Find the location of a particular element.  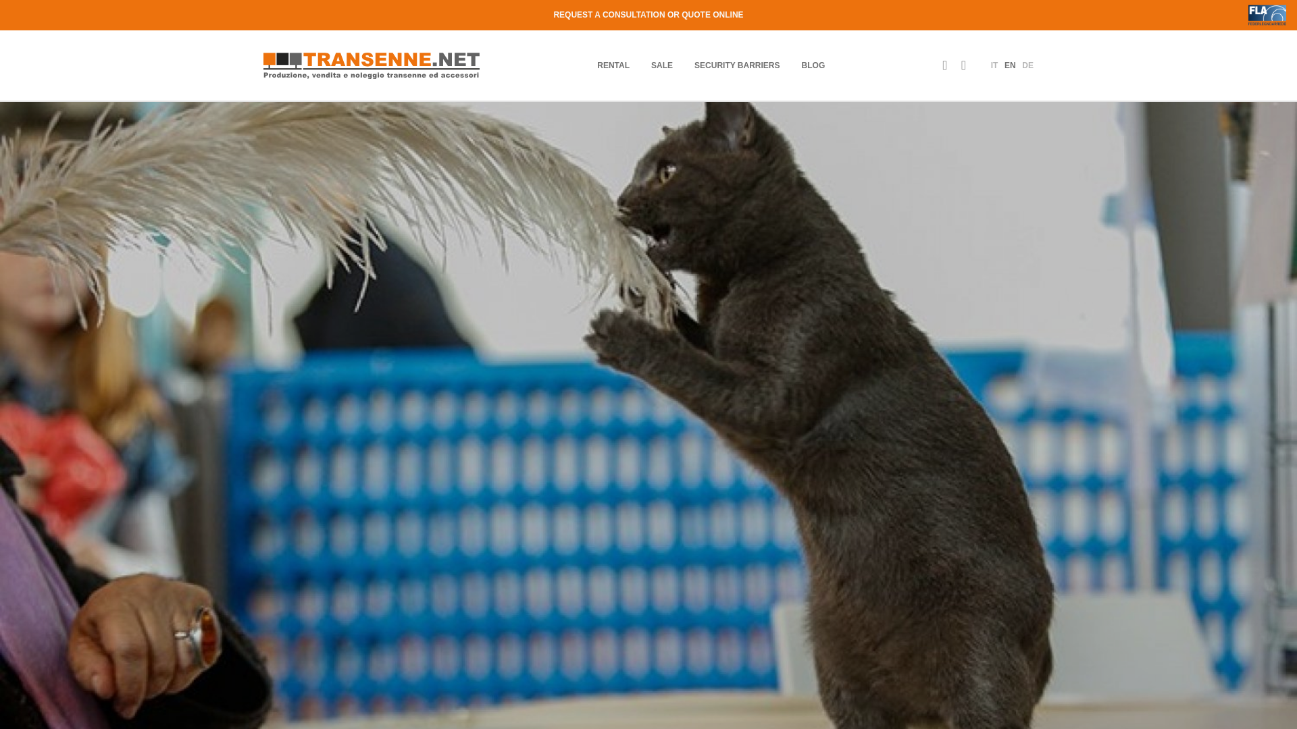

RENTAL is located at coordinates (613, 65).